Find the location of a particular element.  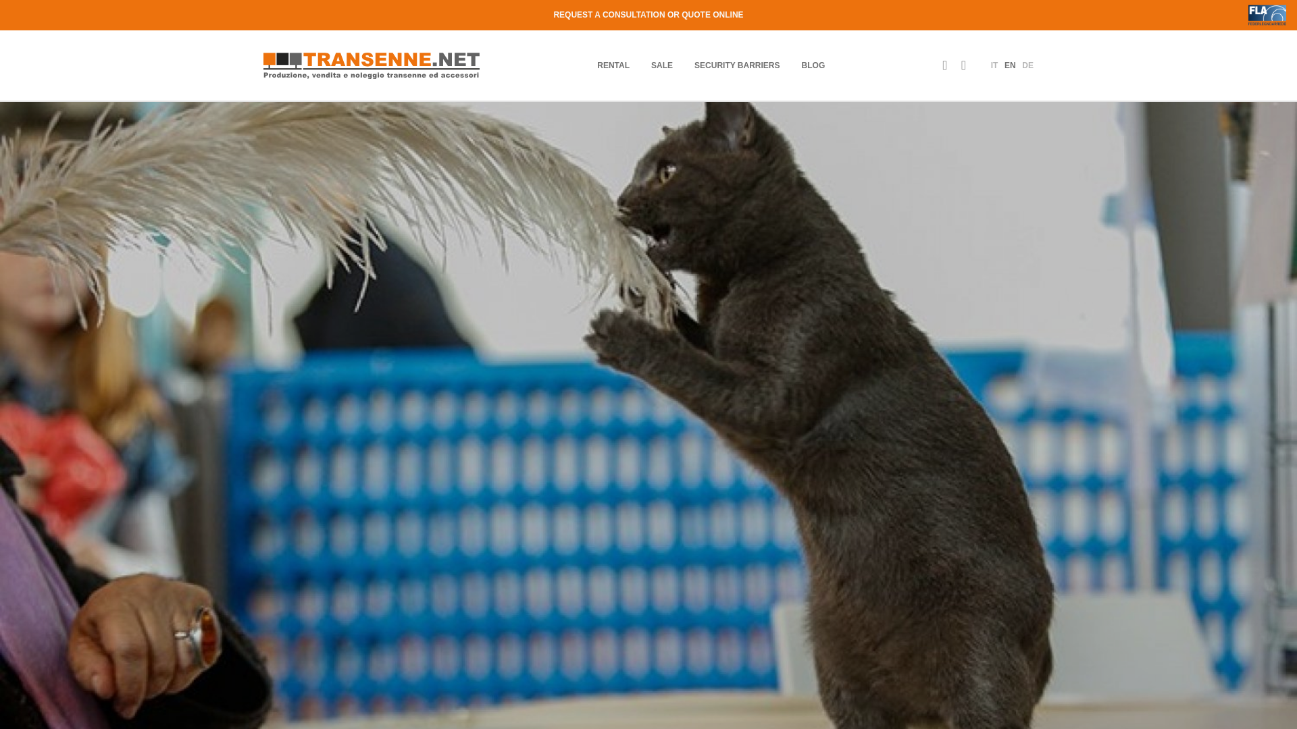

RENTAL is located at coordinates (613, 65).